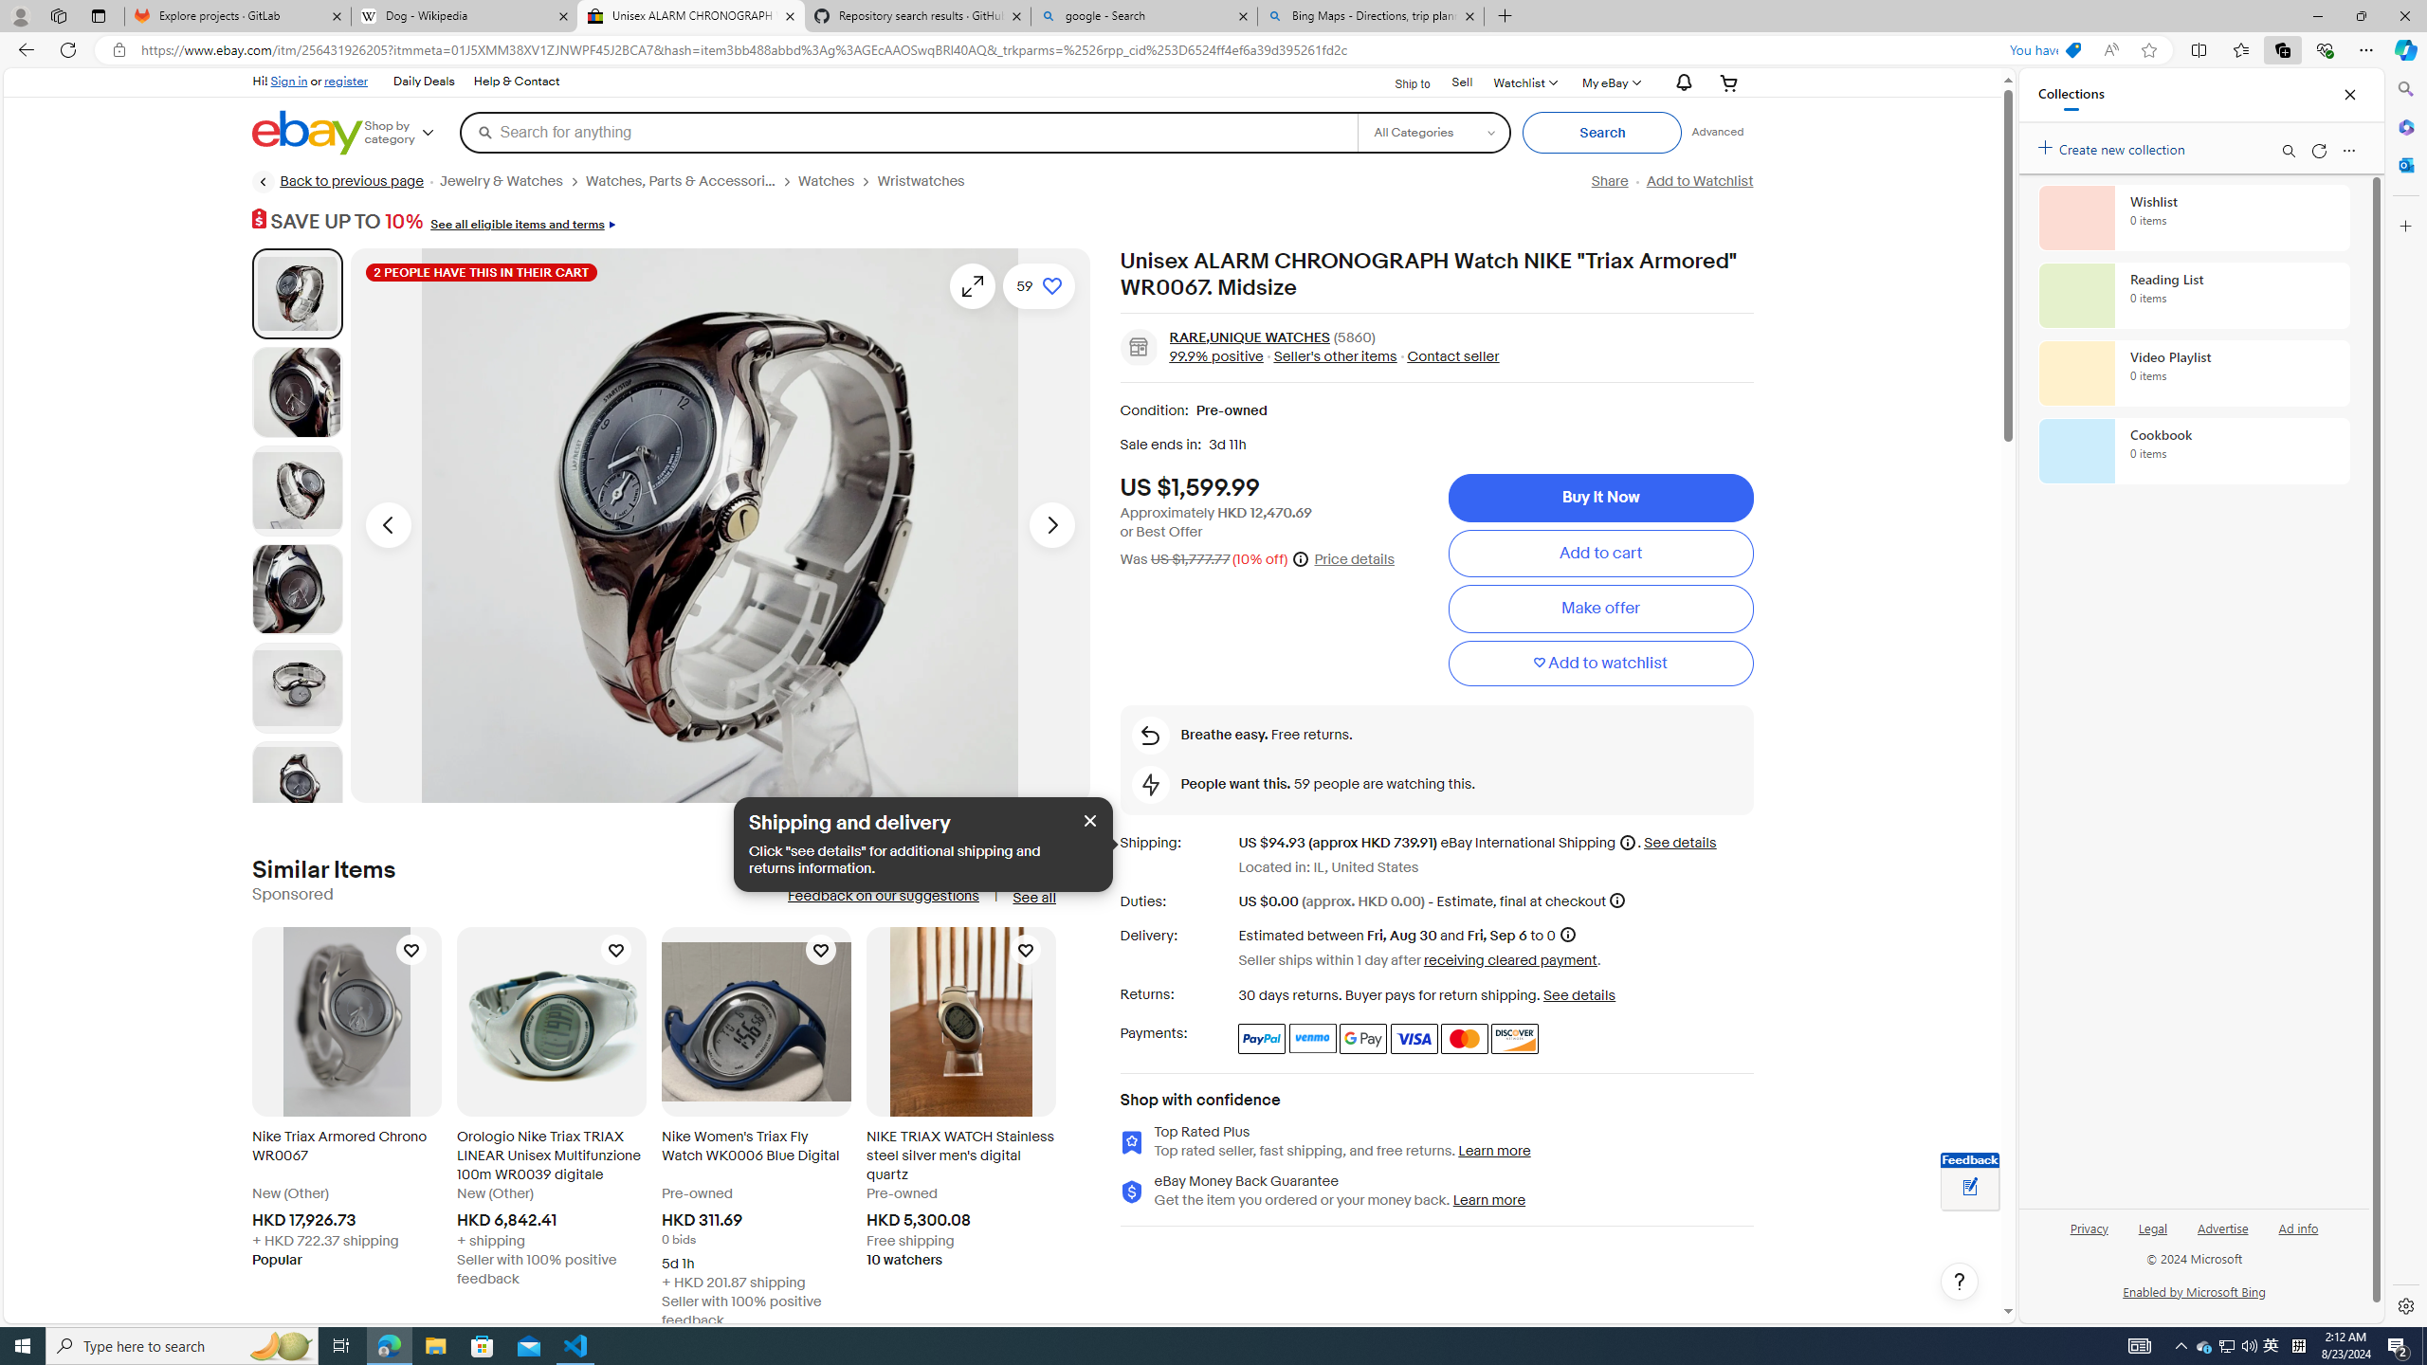  Describe the element at coordinates (1682, 83) in the screenshot. I see `AutomationID: gh-eb-Alerts` at that location.